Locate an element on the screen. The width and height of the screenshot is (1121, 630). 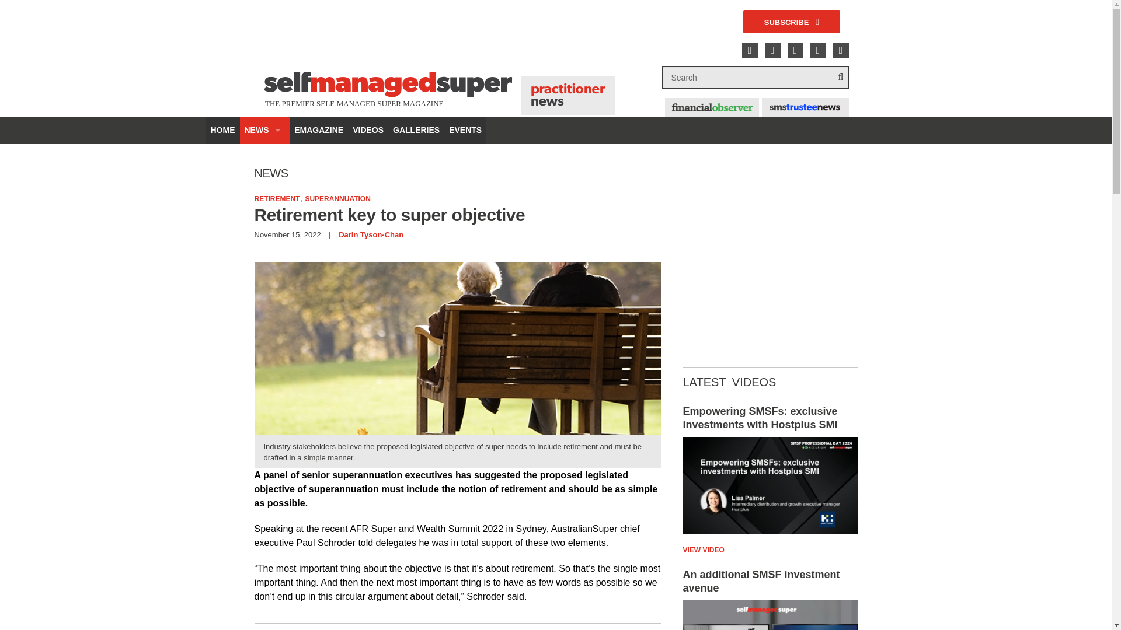
SUBSCRIBE is located at coordinates (791, 22).